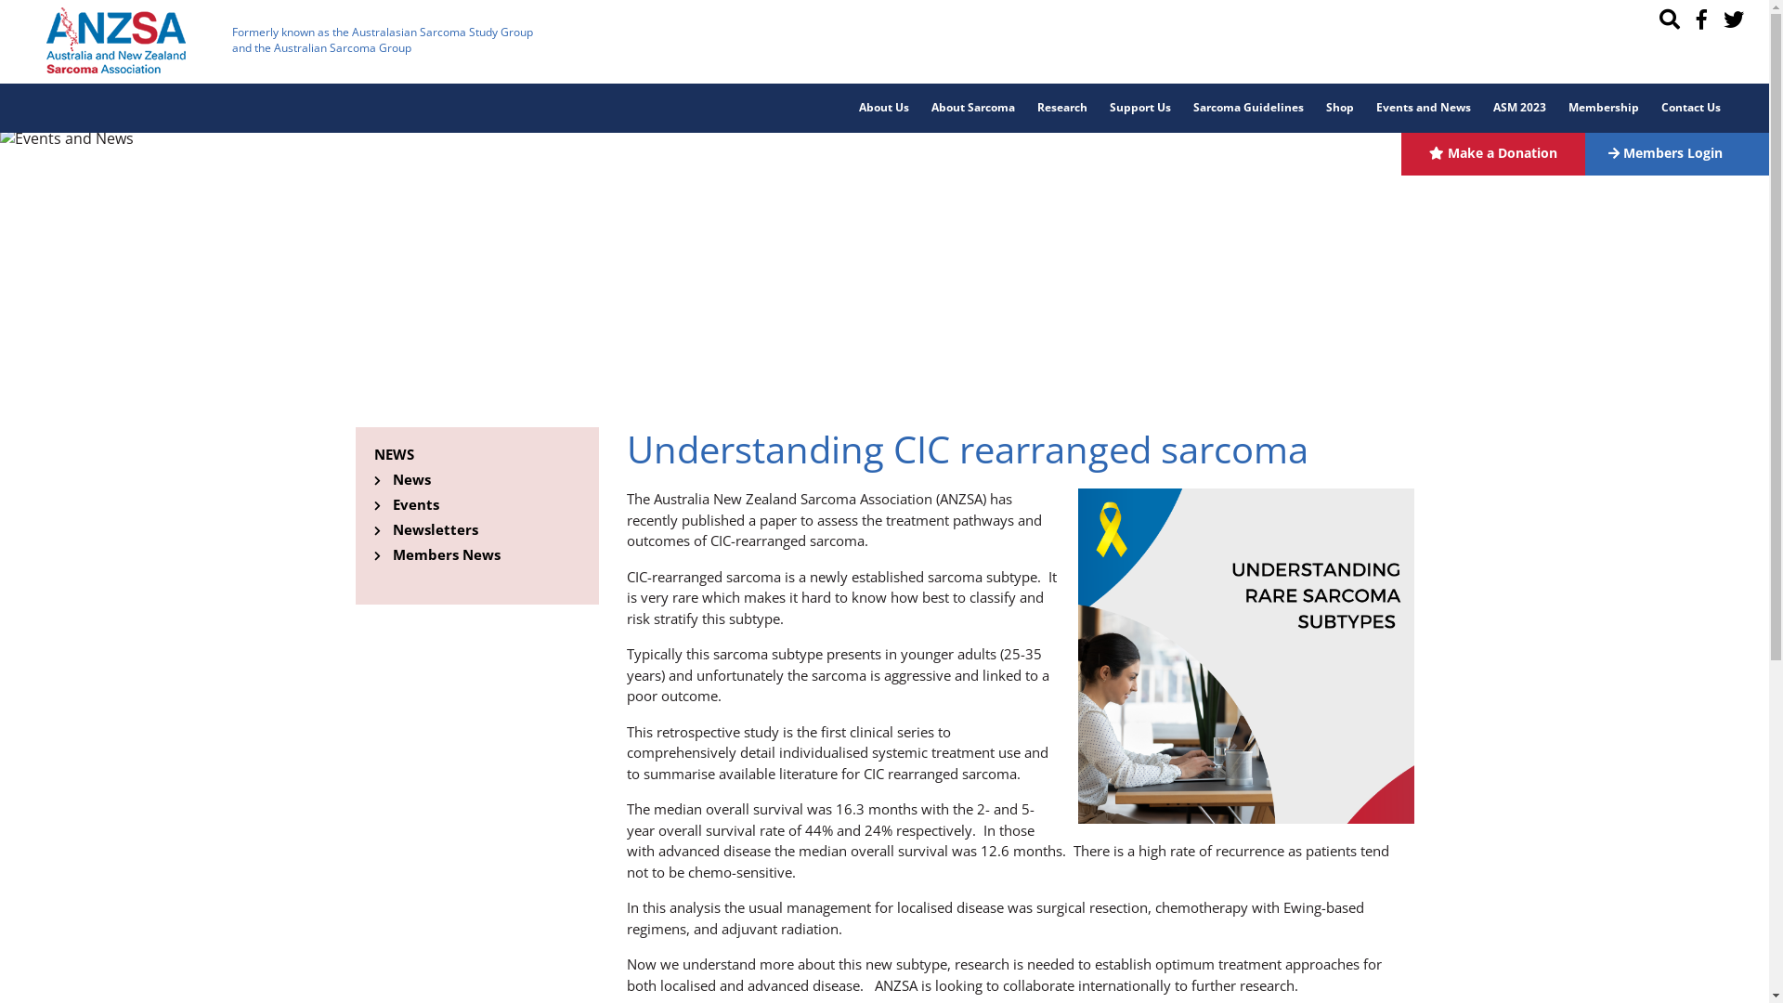  I want to click on Events, so click(415, 504).